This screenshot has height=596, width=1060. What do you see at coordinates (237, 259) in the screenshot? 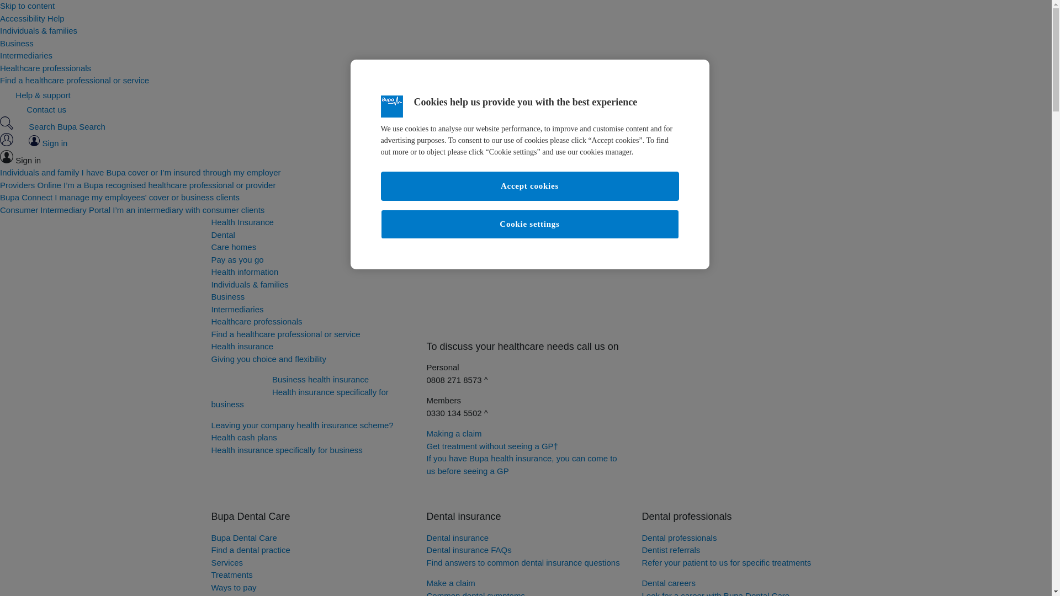
I see `Get a quote` at bounding box center [237, 259].